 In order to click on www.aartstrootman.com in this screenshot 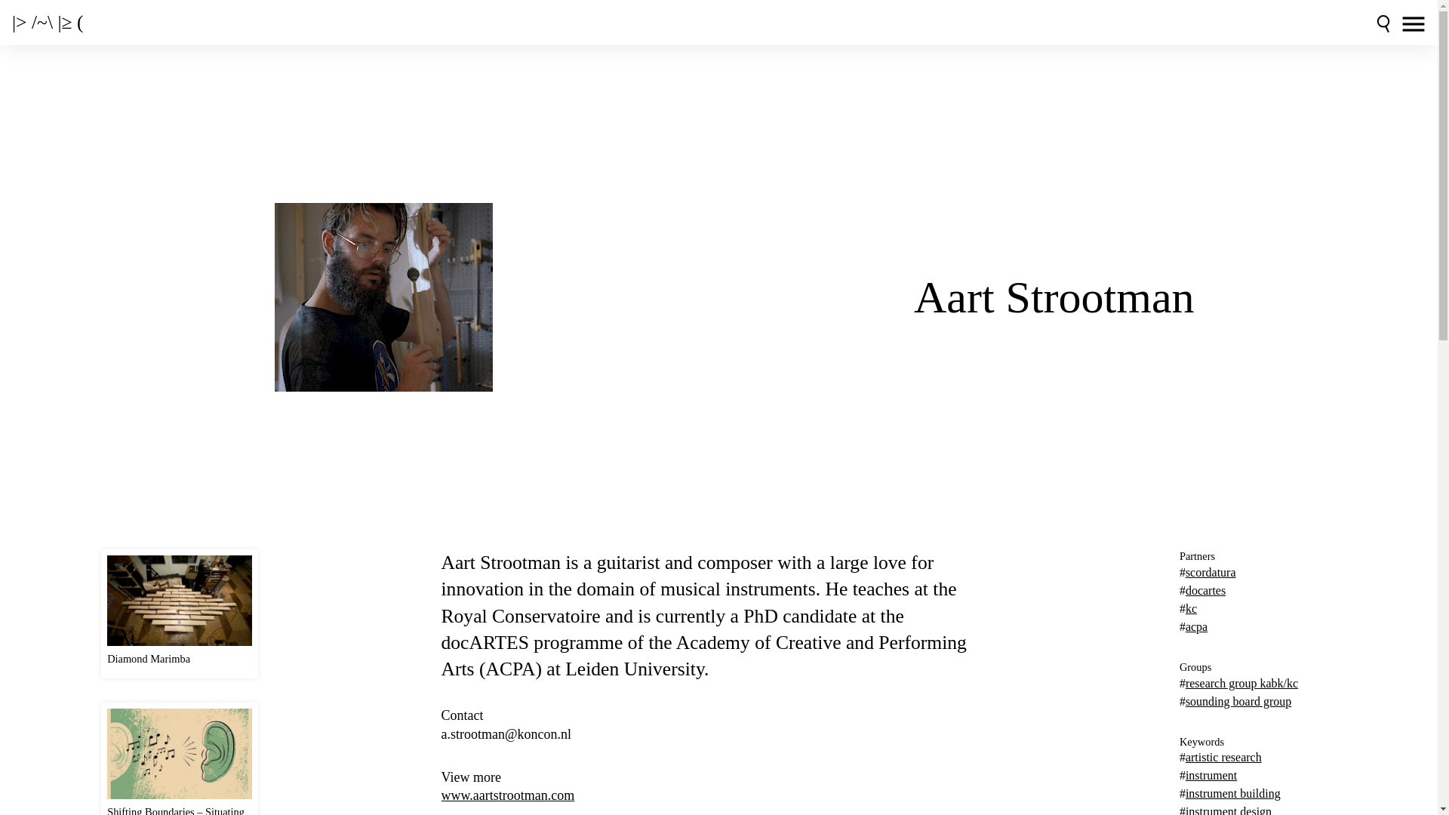, I will do `click(718, 795)`.